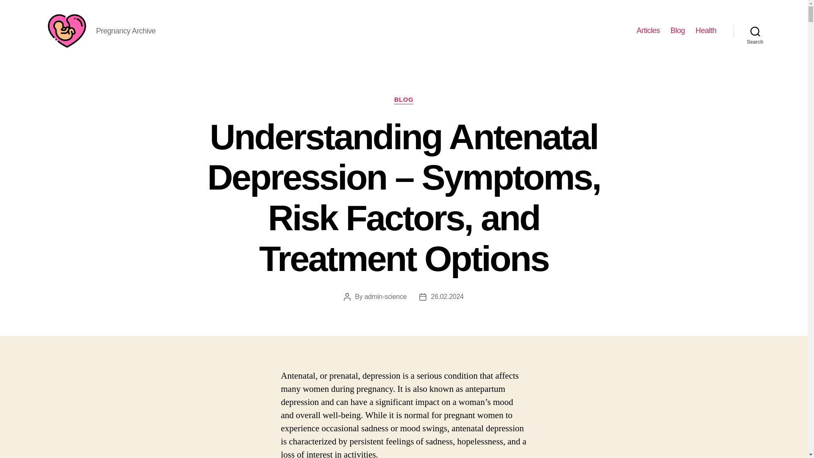 Image resolution: width=814 pixels, height=458 pixels. What do you see at coordinates (755, 31) in the screenshot?
I see `Search` at bounding box center [755, 31].